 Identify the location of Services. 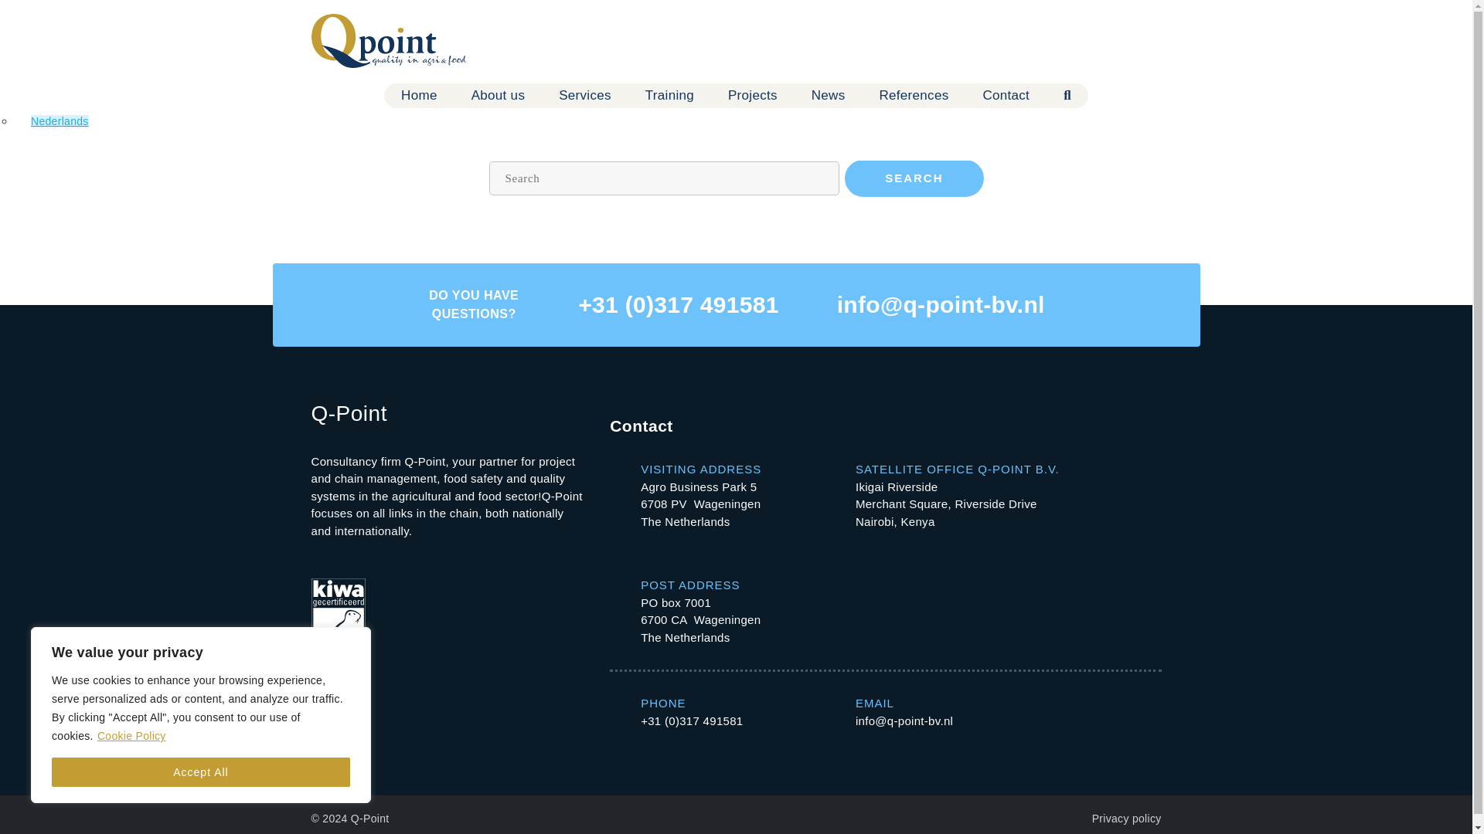
(585, 96).